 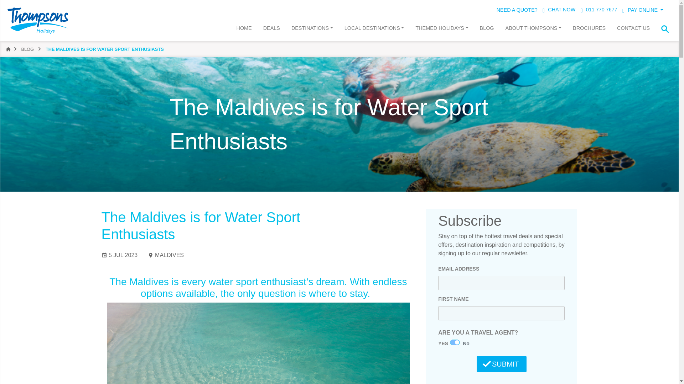 What do you see at coordinates (374, 30) in the screenshot?
I see `LOCAL DESTINATIONS` at bounding box center [374, 30].